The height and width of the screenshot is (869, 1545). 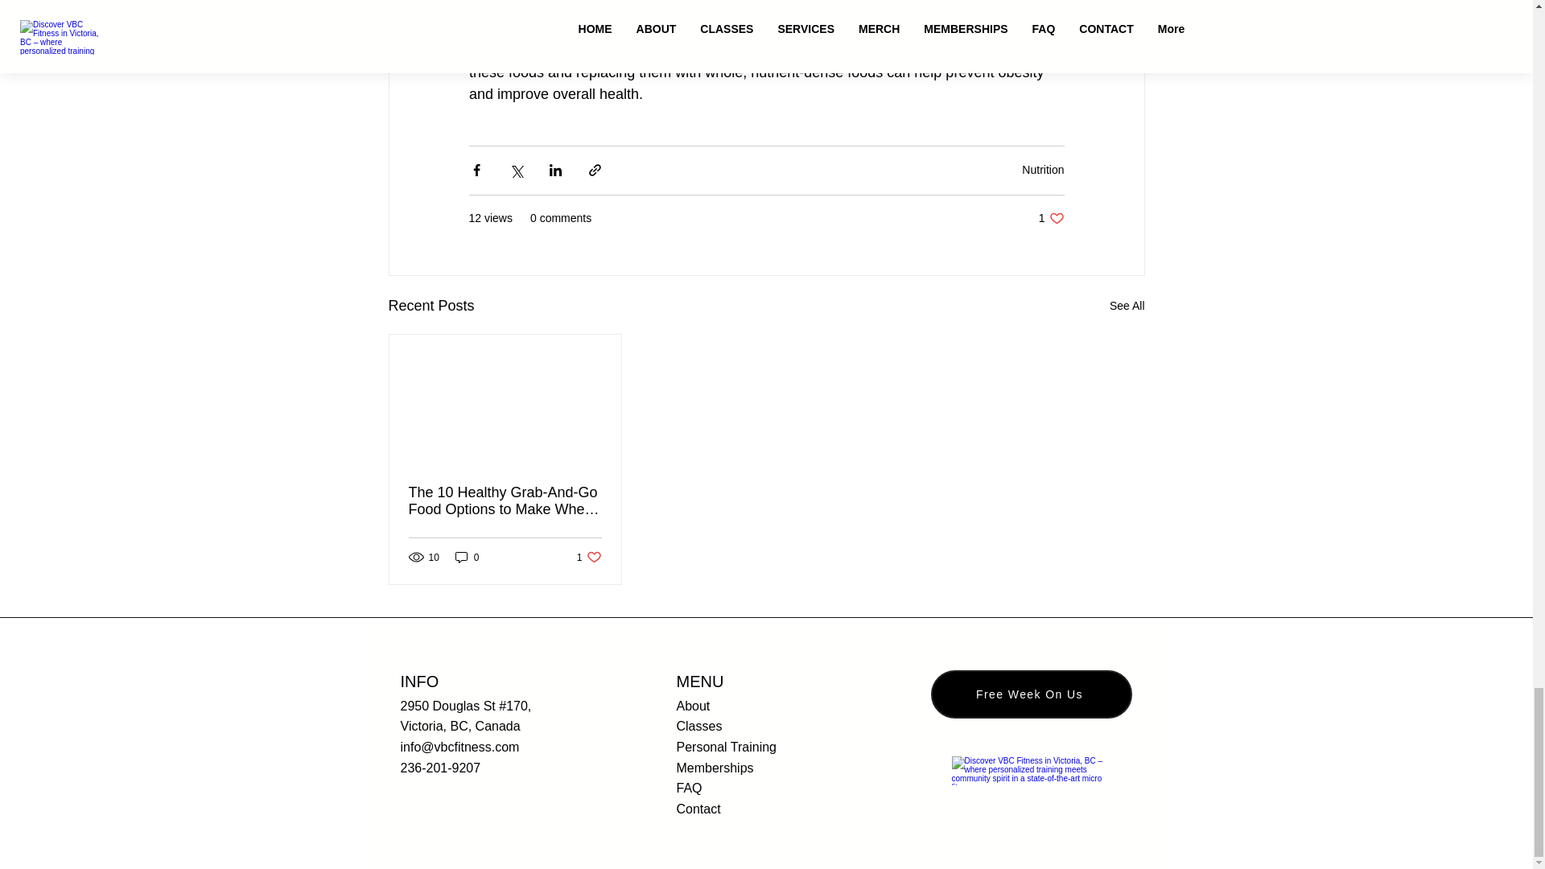 What do you see at coordinates (692, 706) in the screenshot?
I see `About` at bounding box center [692, 706].